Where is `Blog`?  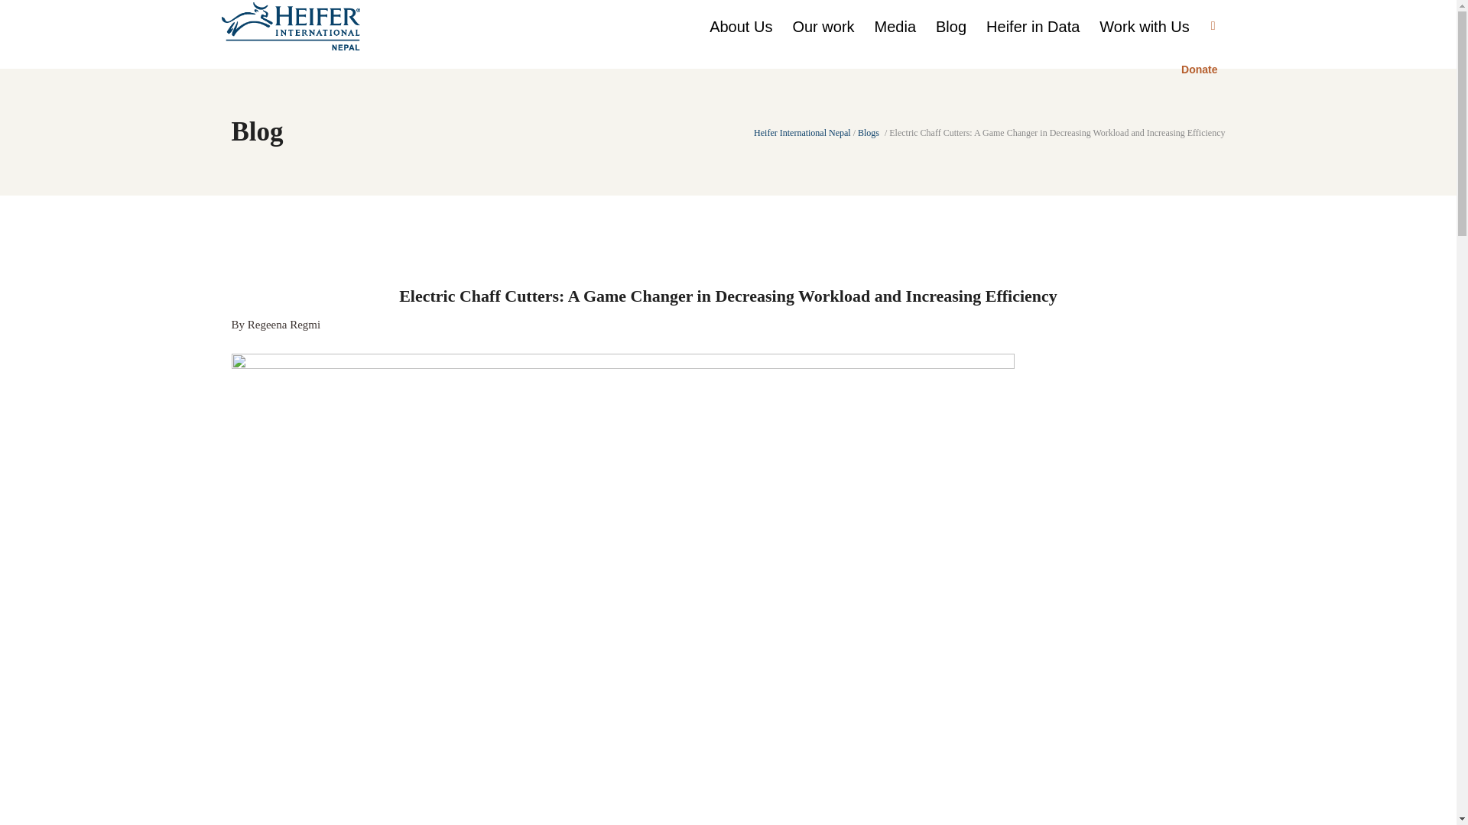 Blog is located at coordinates (951, 26).